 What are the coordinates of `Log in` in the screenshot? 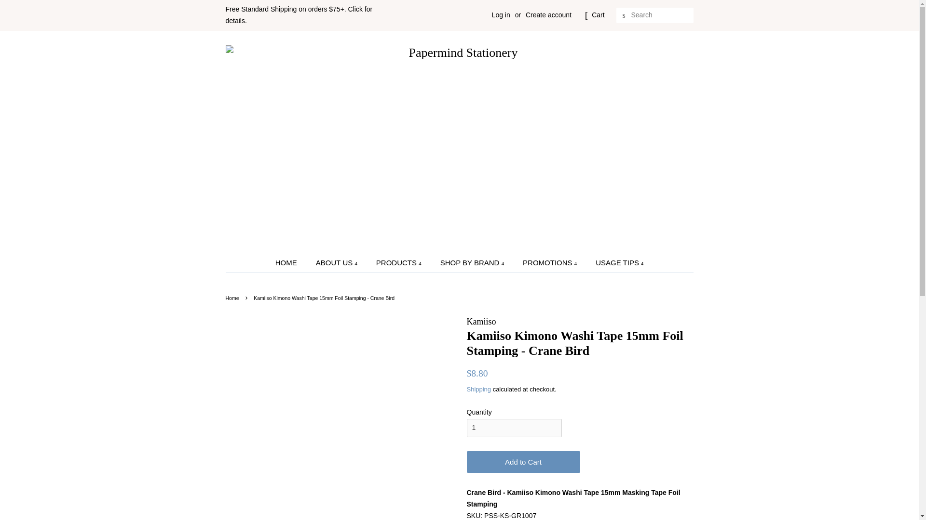 It's located at (501, 14).